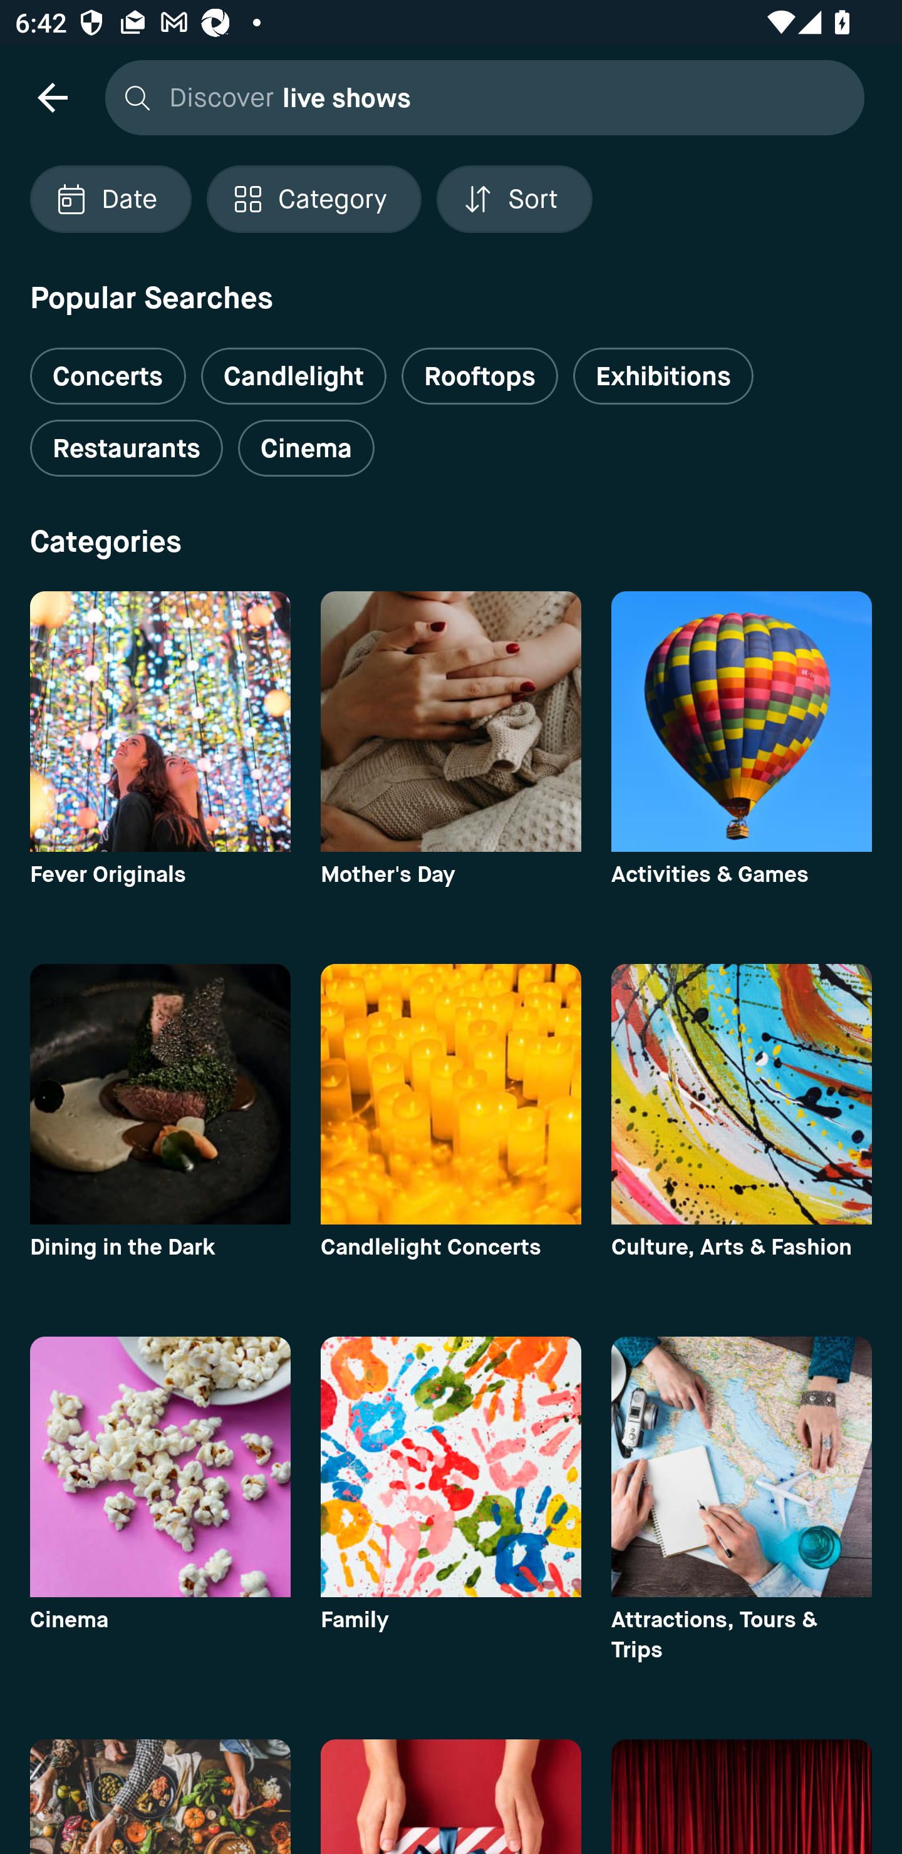  I want to click on category image, so click(160, 1094).